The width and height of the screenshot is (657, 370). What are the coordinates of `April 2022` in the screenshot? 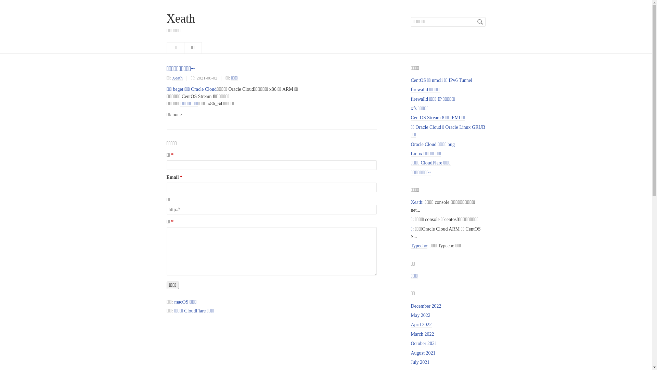 It's located at (421, 325).